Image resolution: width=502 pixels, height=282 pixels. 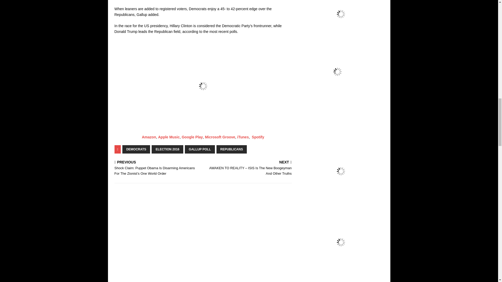 What do you see at coordinates (200, 149) in the screenshot?
I see `GALLUP POLL` at bounding box center [200, 149].